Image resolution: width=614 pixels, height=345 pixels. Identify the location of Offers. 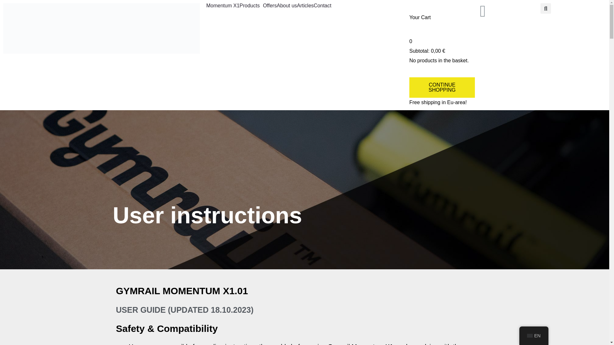
(270, 5).